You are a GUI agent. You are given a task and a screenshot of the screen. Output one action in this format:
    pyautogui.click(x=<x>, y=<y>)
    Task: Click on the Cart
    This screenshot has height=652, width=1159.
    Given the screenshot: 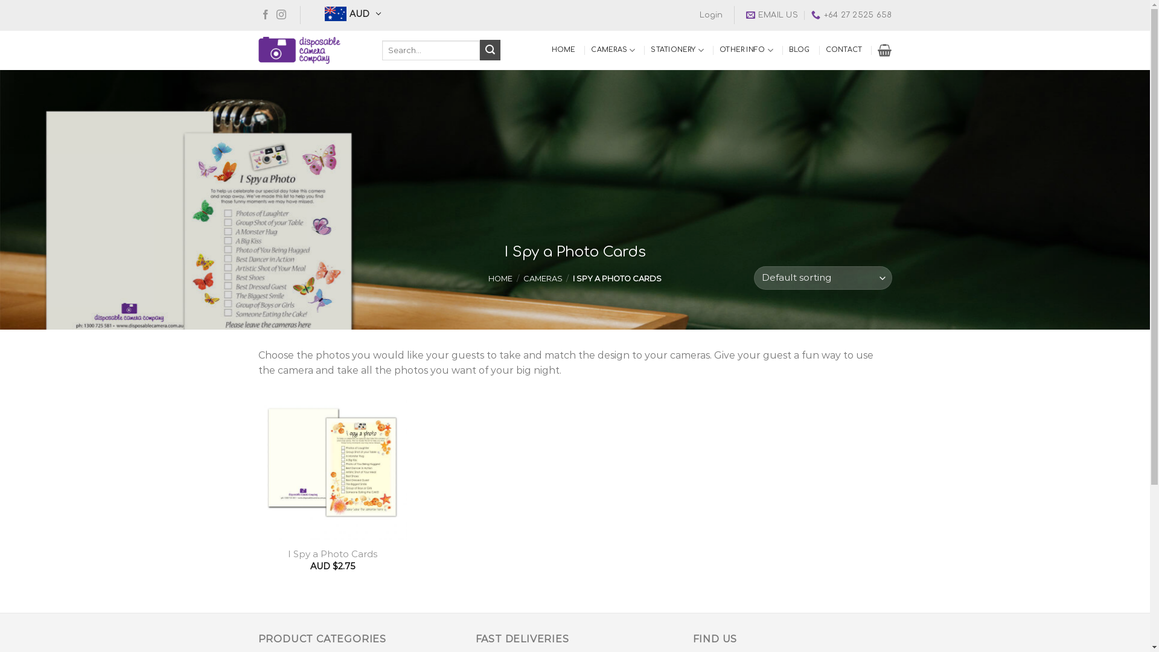 What is the action you would take?
    pyautogui.click(x=885, y=50)
    